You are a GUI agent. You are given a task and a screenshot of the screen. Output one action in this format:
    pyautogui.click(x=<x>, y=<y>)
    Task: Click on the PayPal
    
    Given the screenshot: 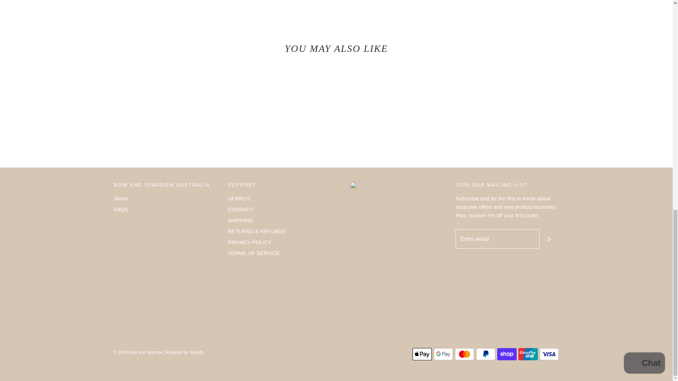 What is the action you would take?
    pyautogui.click(x=486, y=354)
    